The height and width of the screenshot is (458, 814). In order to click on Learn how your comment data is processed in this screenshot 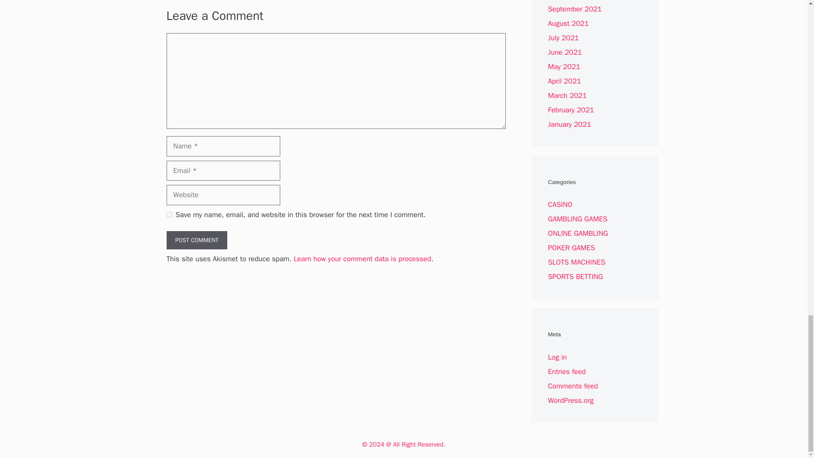, I will do `click(362, 259)`.